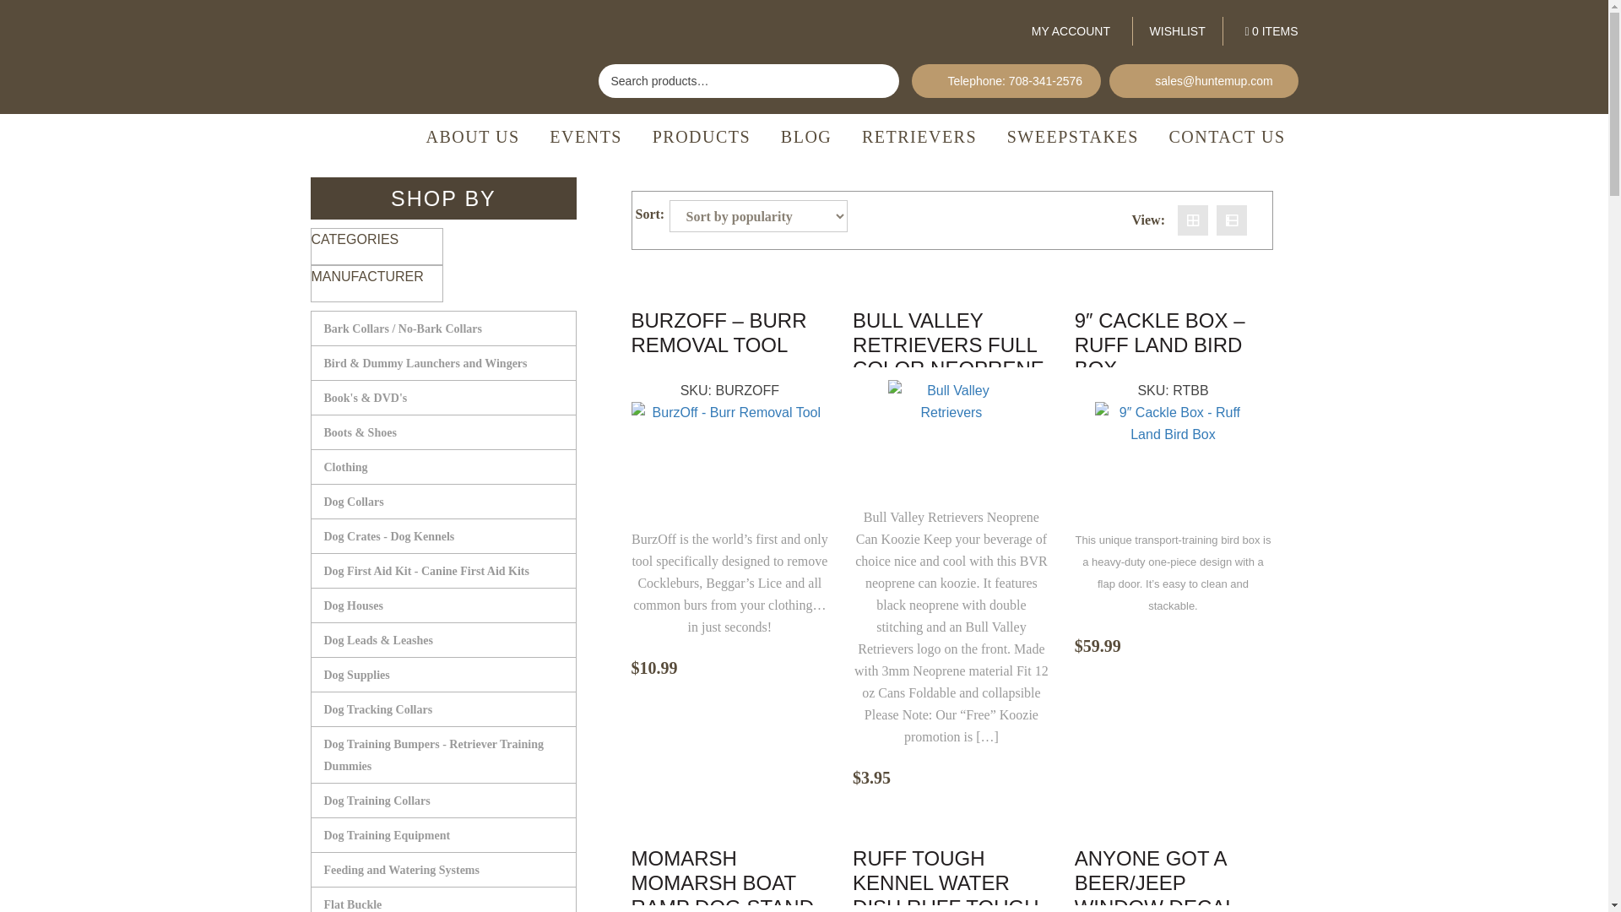 This screenshot has width=1621, height=912. What do you see at coordinates (919, 137) in the screenshot?
I see `RETRIEVERS` at bounding box center [919, 137].